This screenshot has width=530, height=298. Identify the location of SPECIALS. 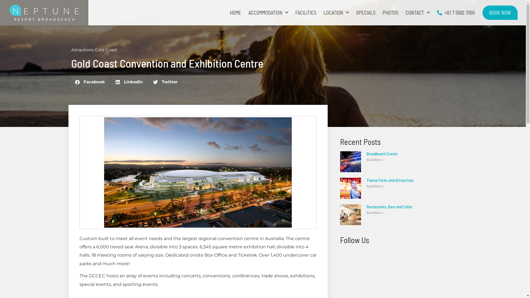
(366, 13).